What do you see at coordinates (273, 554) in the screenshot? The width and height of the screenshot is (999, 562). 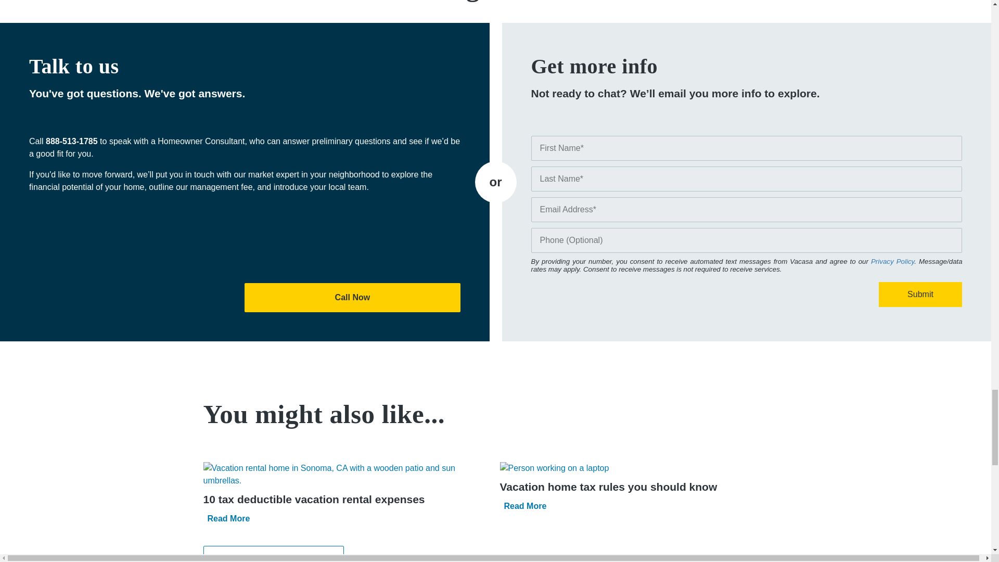 I see `Browse All Homeowner Guides` at bounding box center [273, 554].